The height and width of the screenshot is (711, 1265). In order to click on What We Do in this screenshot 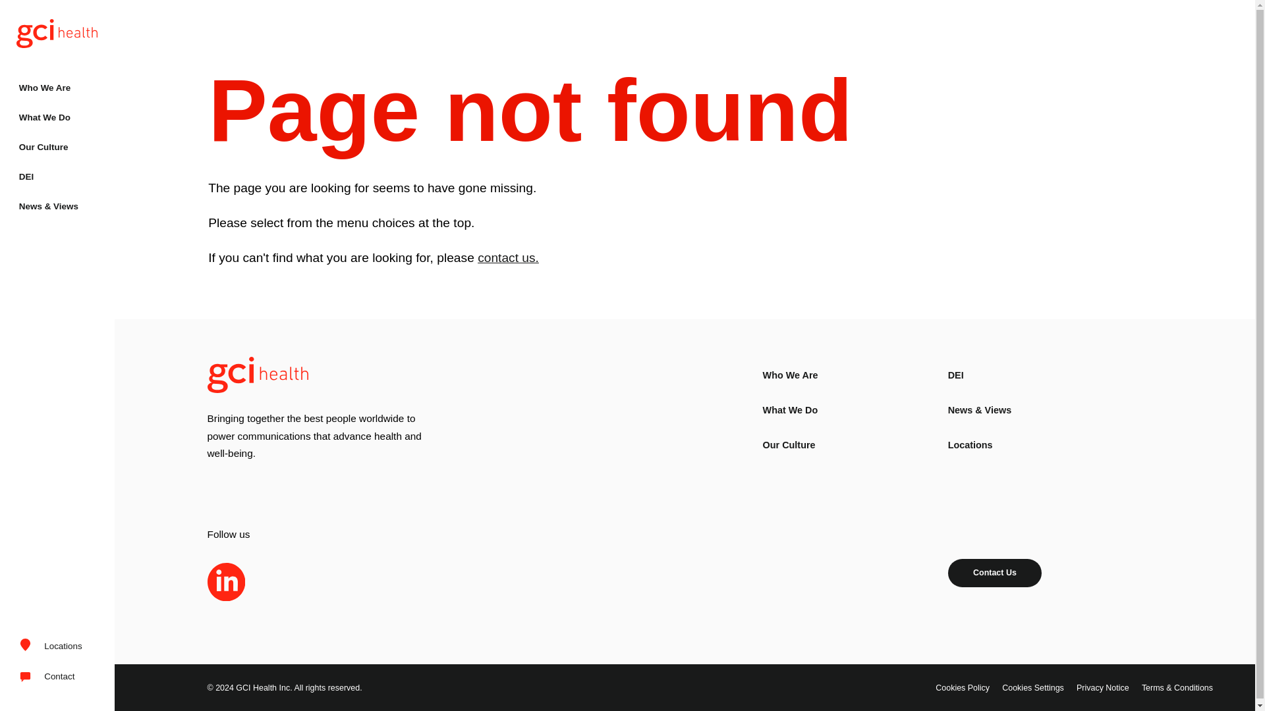, I will do `click(791, 409)`.